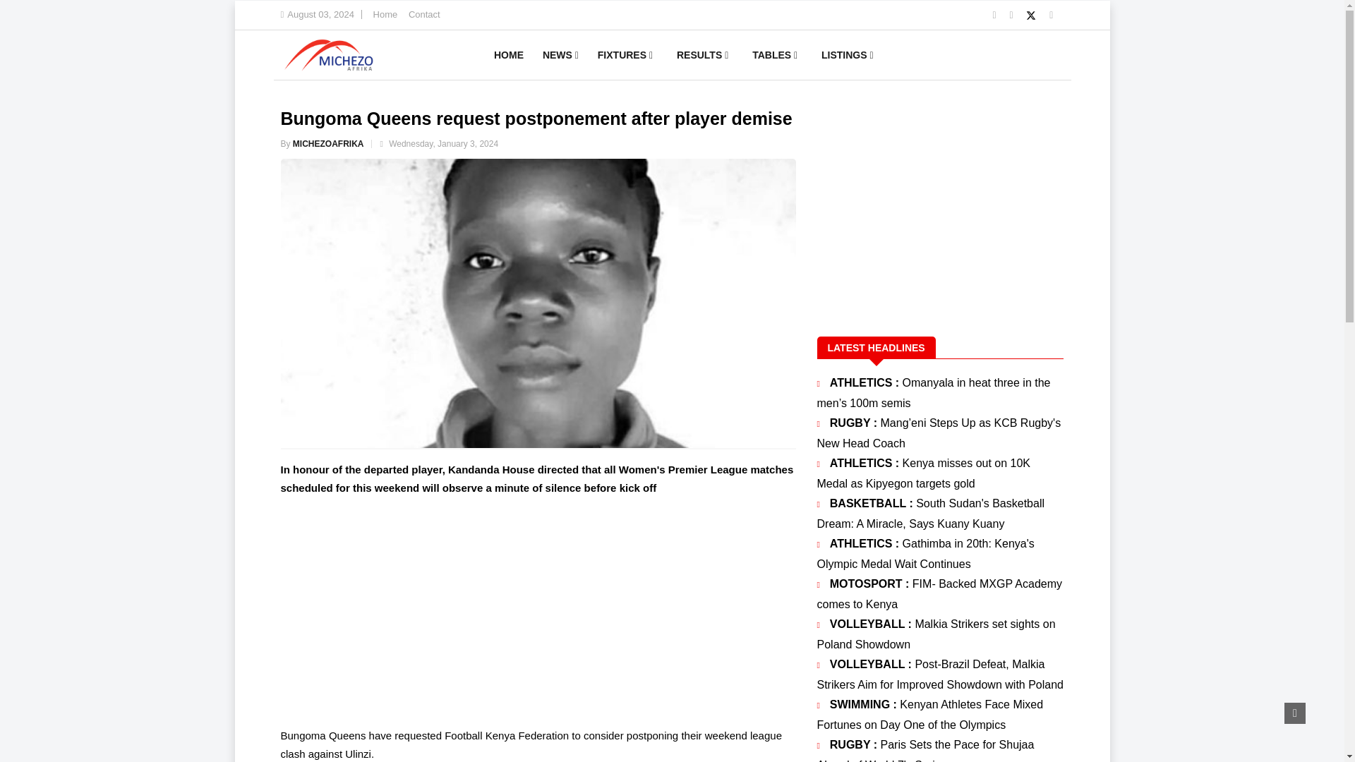  What do you see at coordinates (508, 55) in the screenshot?
I see `HOME` at bounding box center [508, 55].